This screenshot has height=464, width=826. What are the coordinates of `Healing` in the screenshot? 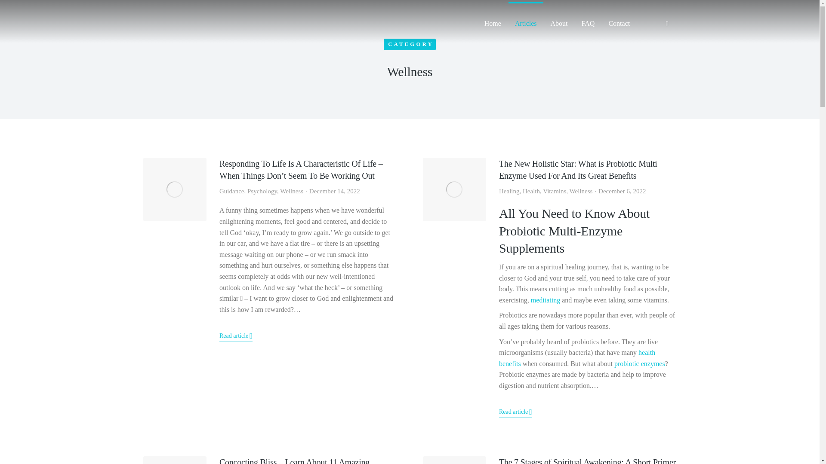 It's located at (509, 191).